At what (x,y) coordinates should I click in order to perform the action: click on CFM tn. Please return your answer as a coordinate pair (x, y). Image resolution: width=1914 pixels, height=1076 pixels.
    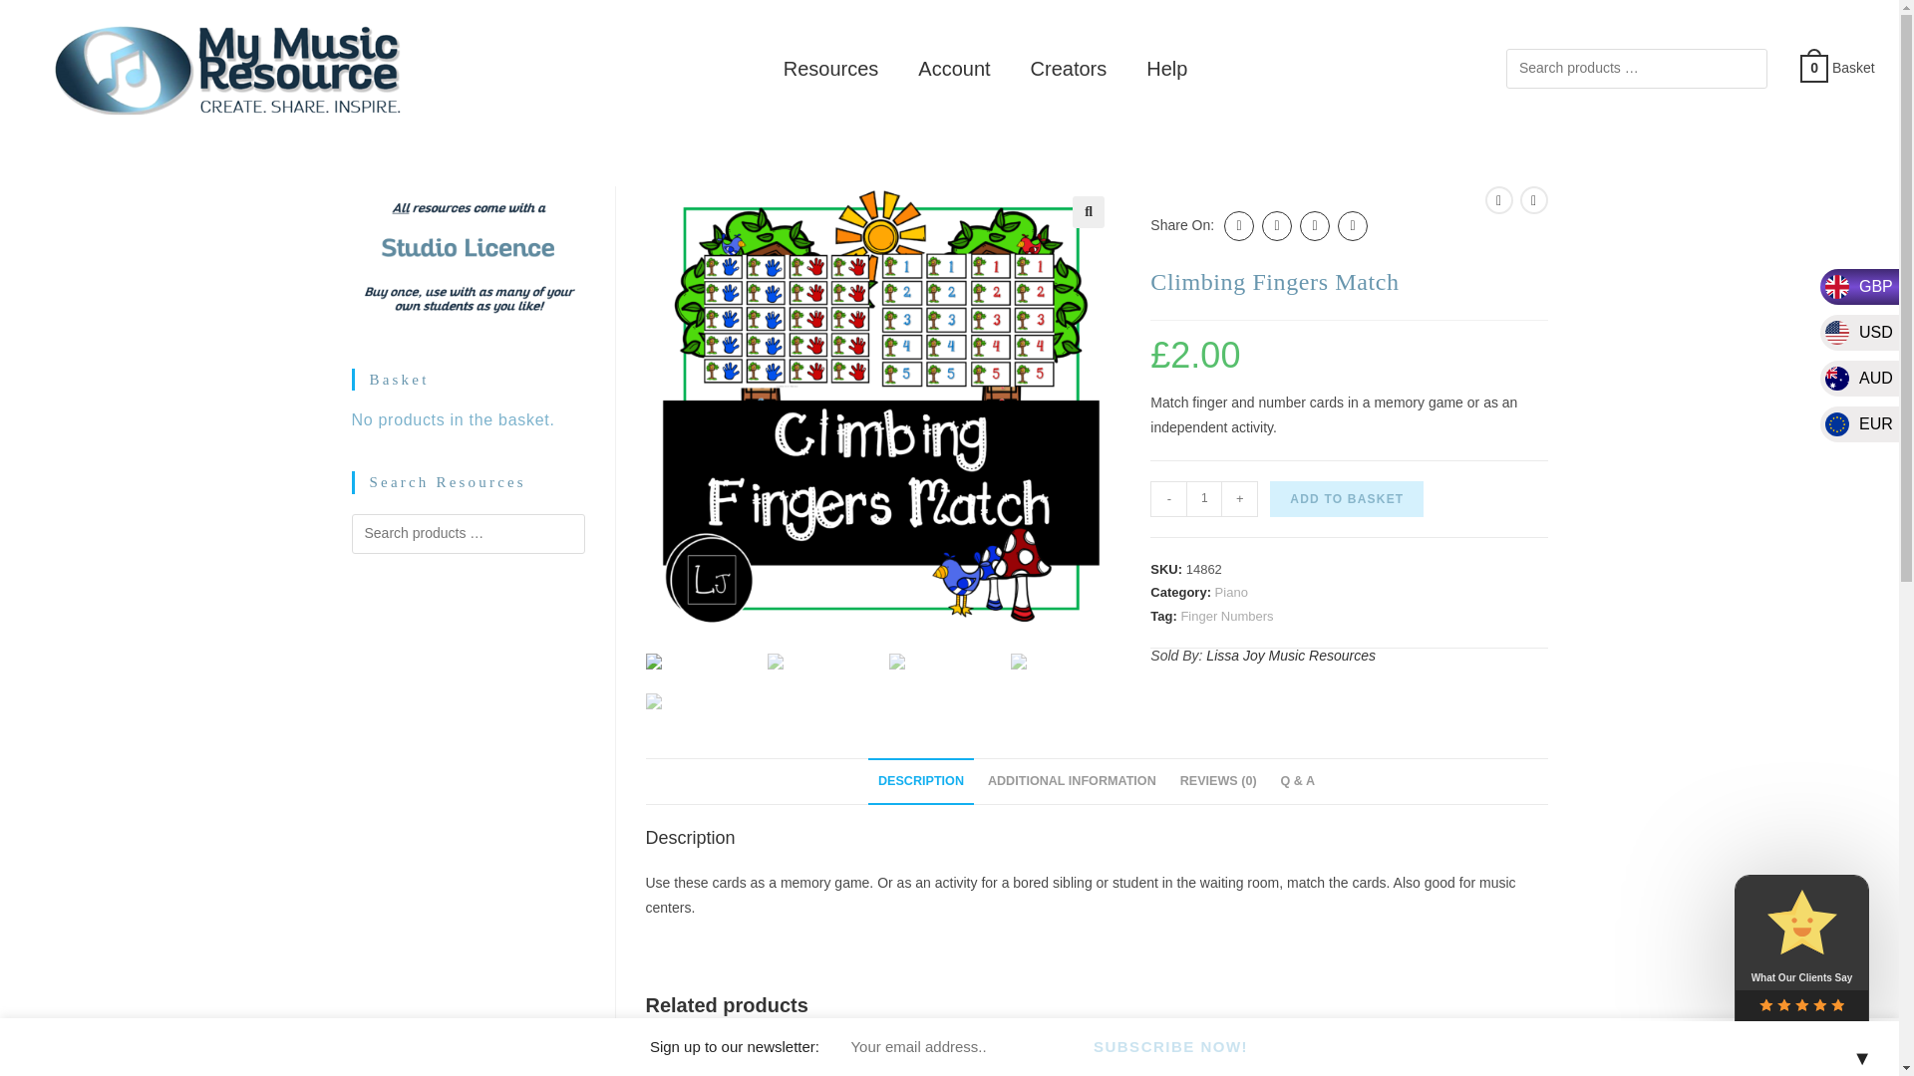
    Looking at the image, I should click on (881, 406).